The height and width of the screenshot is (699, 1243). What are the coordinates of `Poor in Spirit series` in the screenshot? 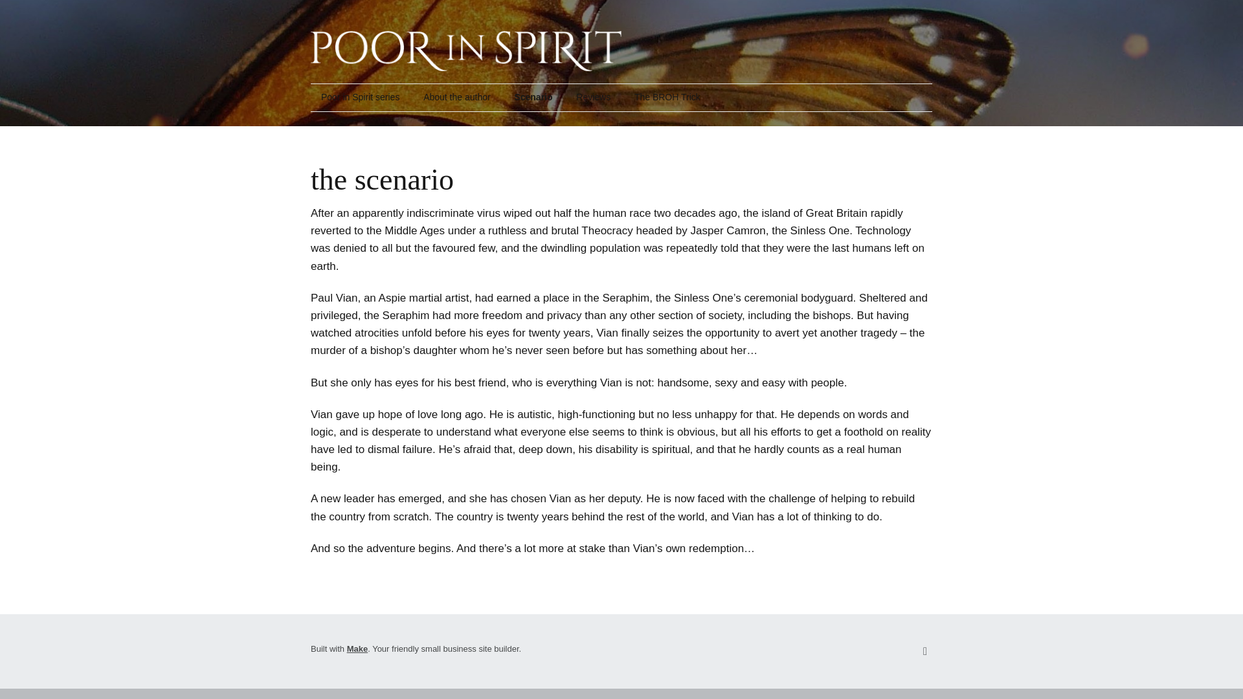 It's located at (360, 97).